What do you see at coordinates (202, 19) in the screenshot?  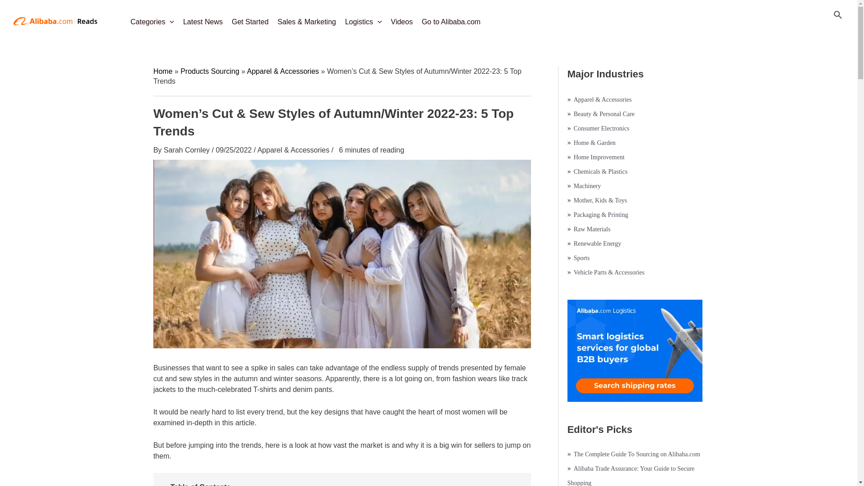 I see `Latest News` at bounding box center [202, 19].